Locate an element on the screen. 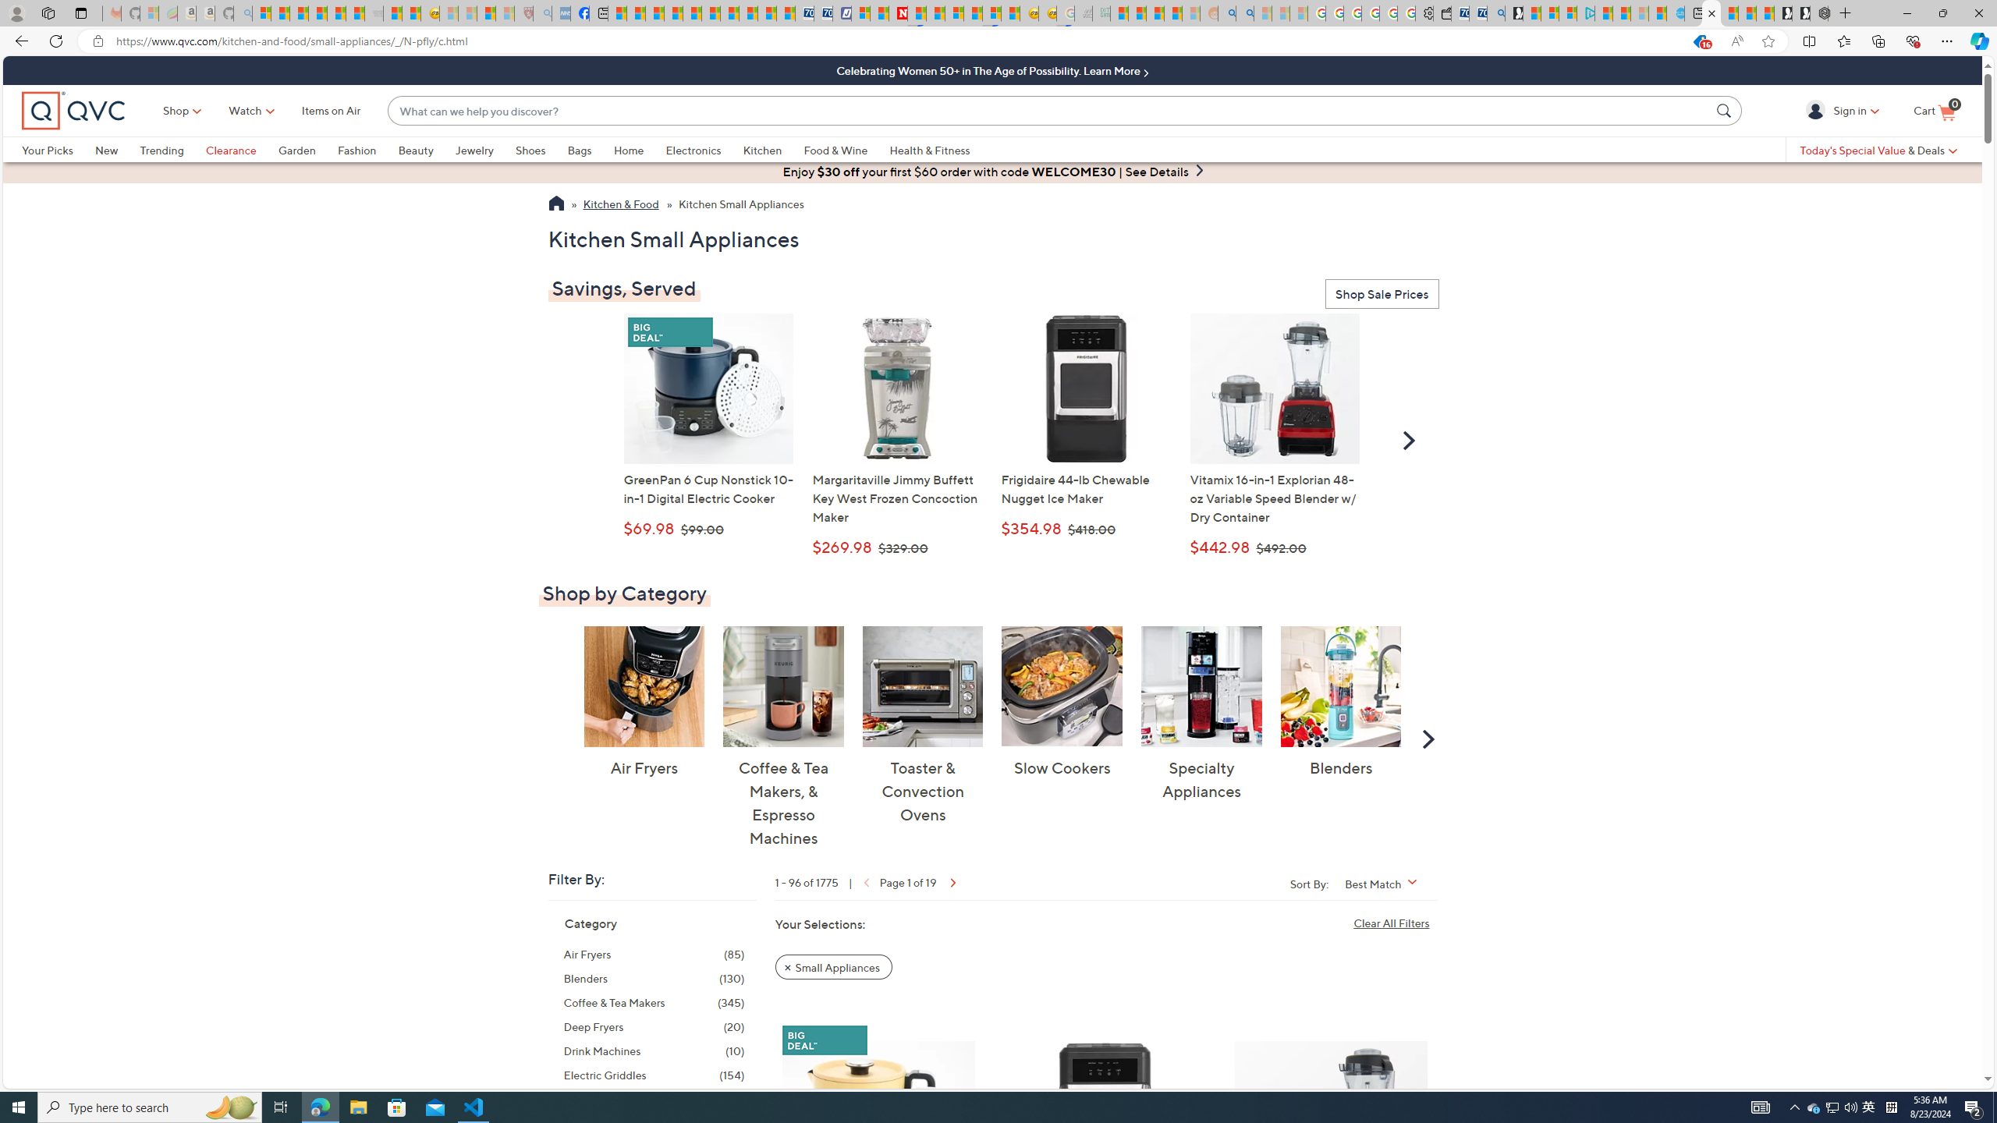 The height and width of the screenshot is (1123, 1997). Celebrating Women 50+ in The Age of Possibility. Learn More is located at coordinates (992, 70).